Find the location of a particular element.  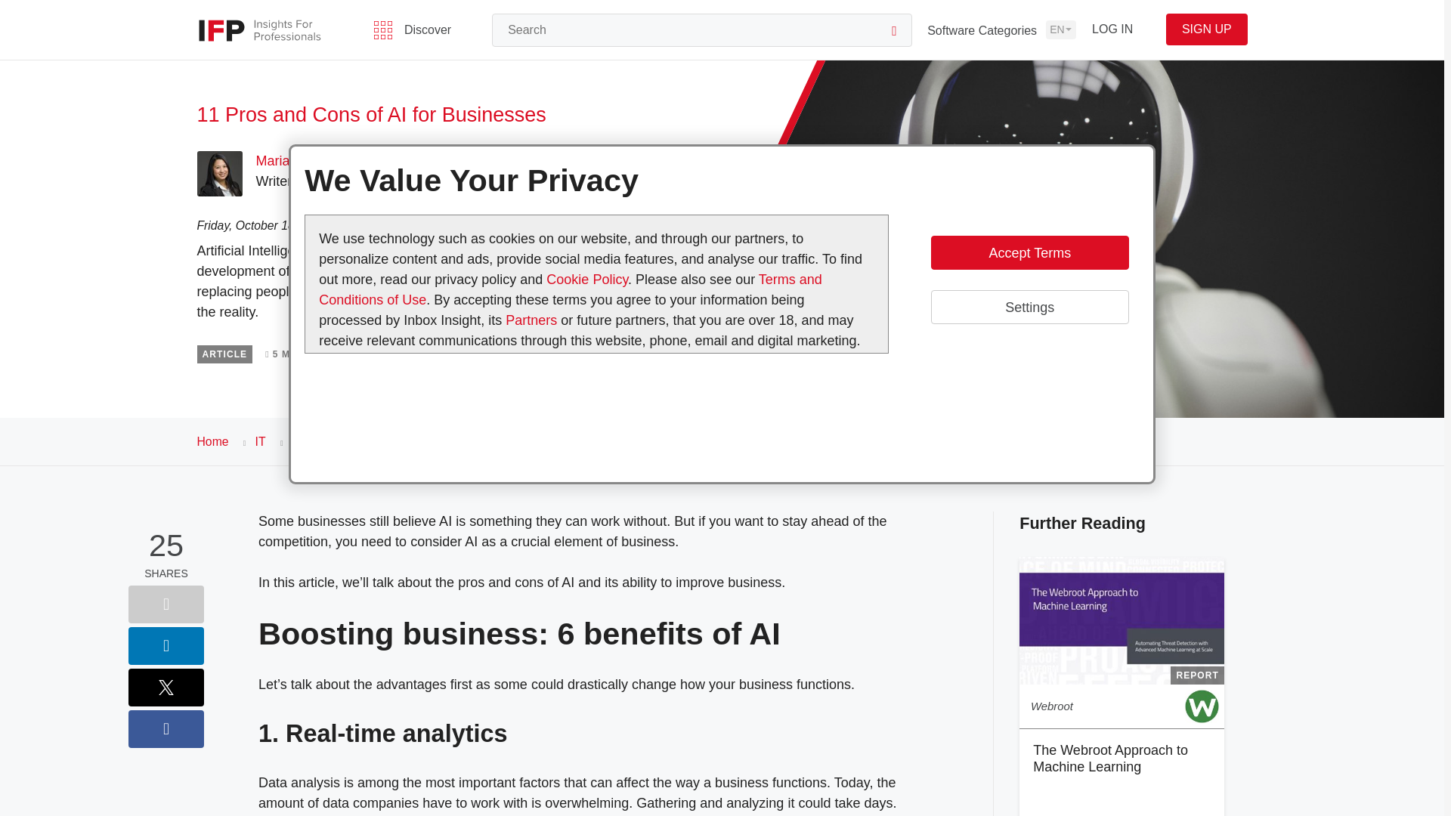

Software Categories is located at coordinates (982, 30).